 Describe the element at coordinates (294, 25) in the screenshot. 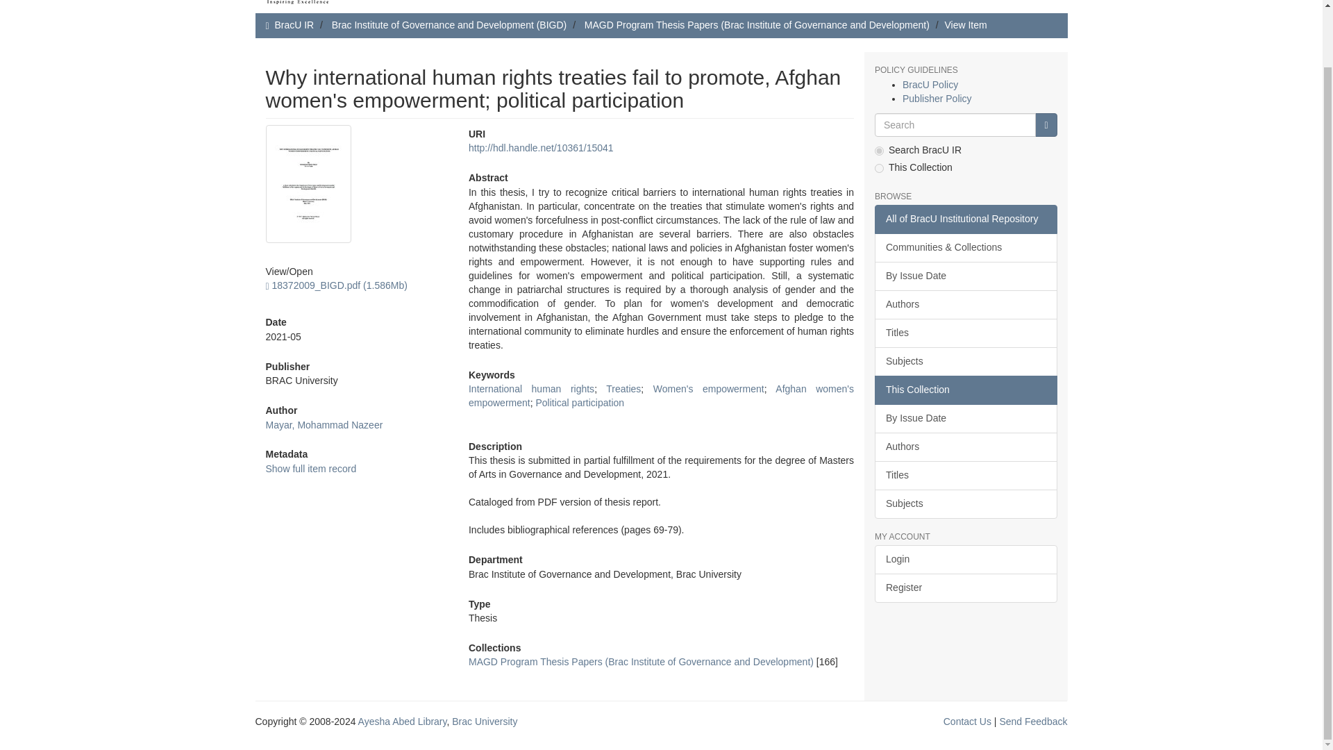

I see `BracU IR` at that location.